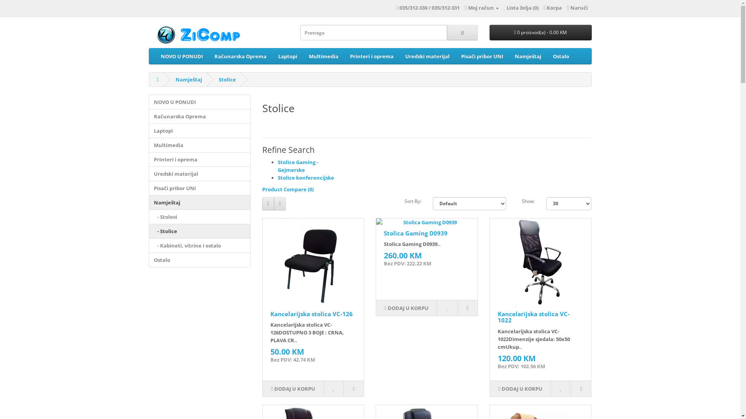 The image size is (746, 419). Describe the element at coordinates (520, 389) in the screenshot. I see `DODAJ U KORPU` at that location.